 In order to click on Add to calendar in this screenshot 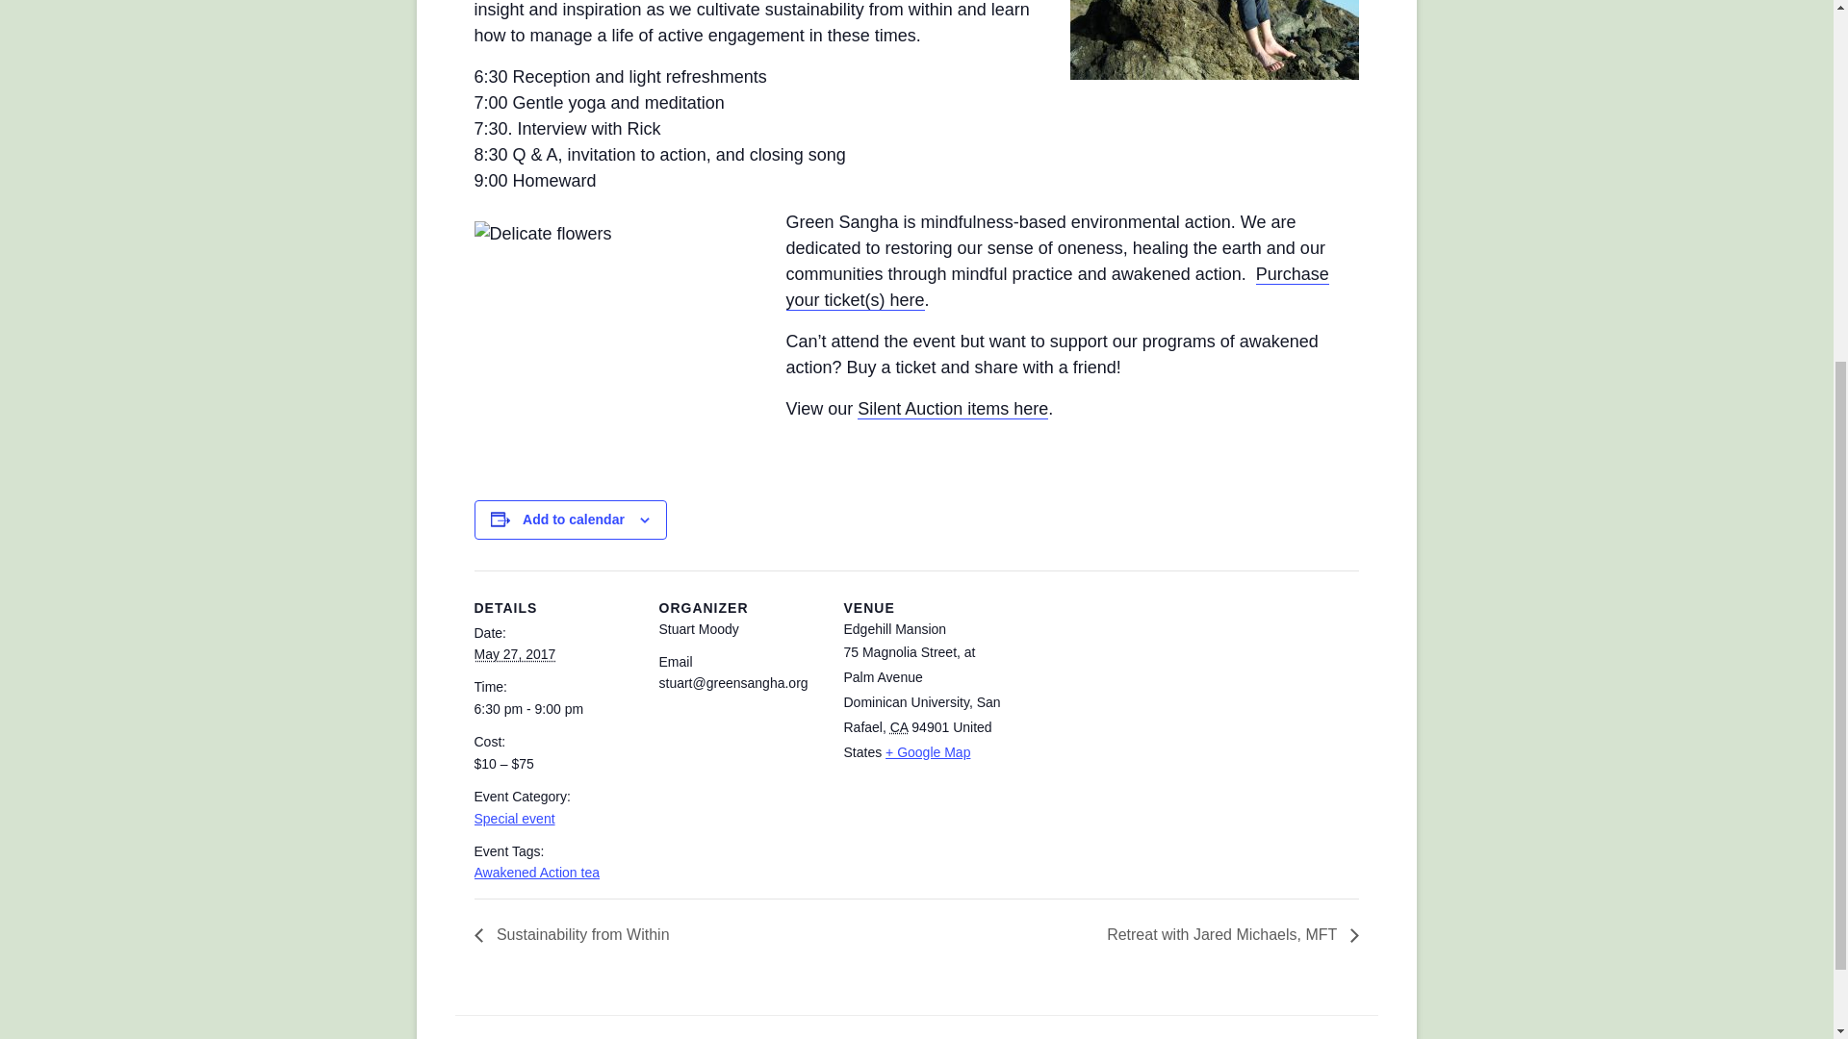, I will do `click(574, 519)`.